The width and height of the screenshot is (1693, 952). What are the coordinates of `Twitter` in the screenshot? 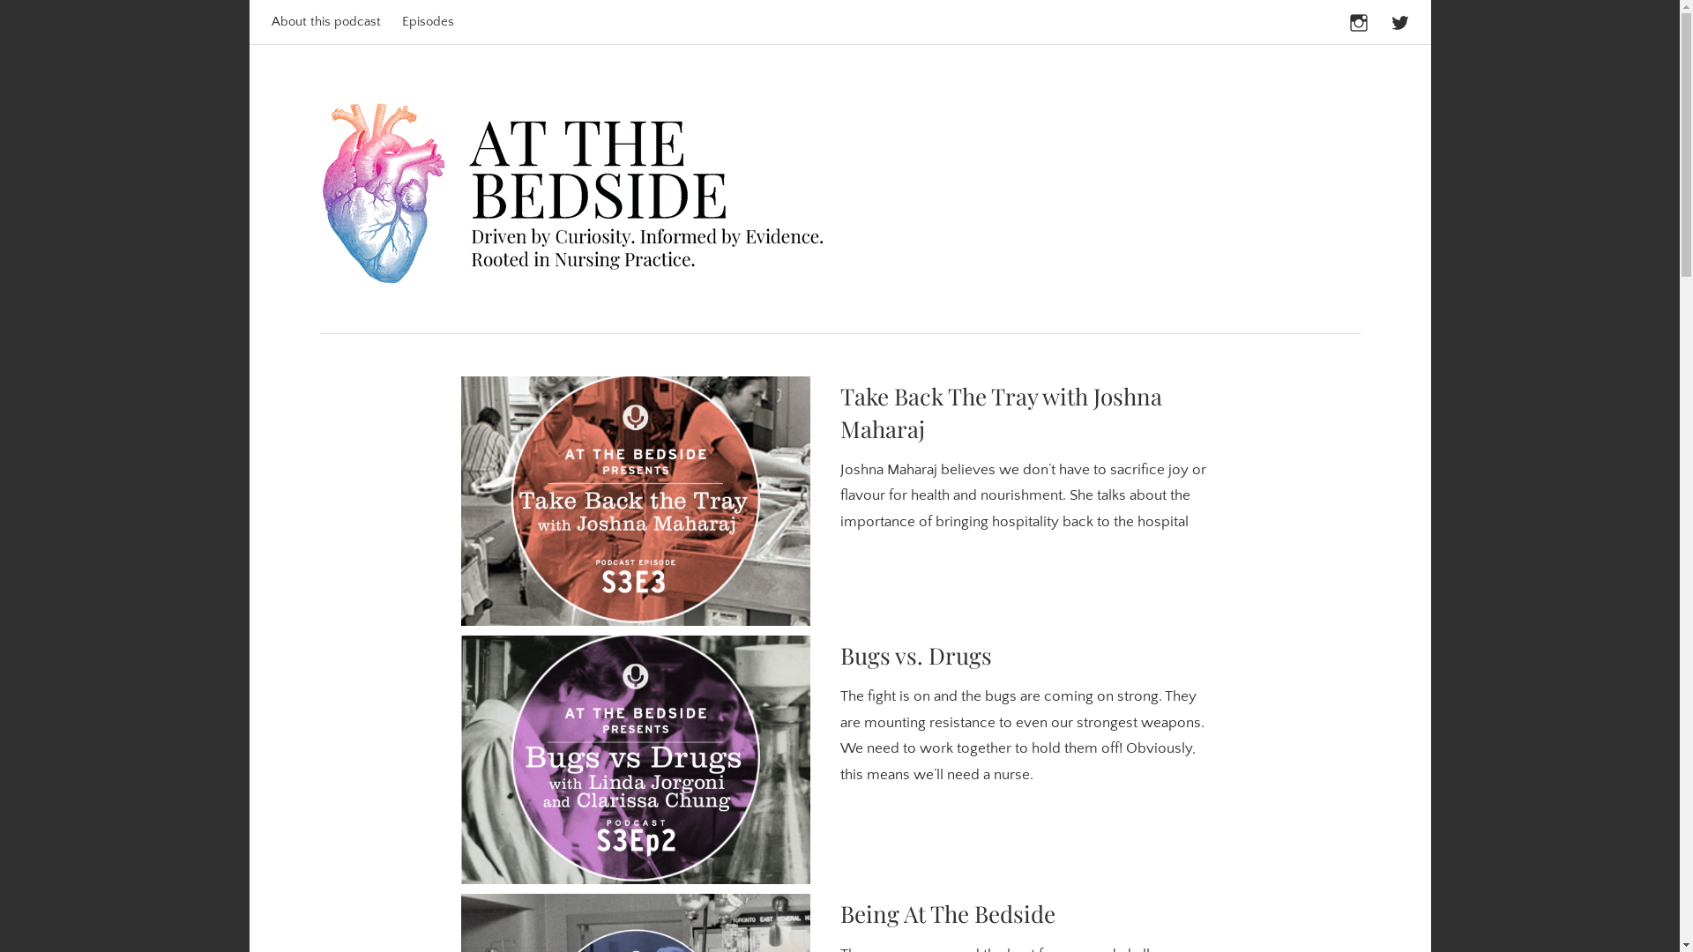 It's located at (1400, 20).